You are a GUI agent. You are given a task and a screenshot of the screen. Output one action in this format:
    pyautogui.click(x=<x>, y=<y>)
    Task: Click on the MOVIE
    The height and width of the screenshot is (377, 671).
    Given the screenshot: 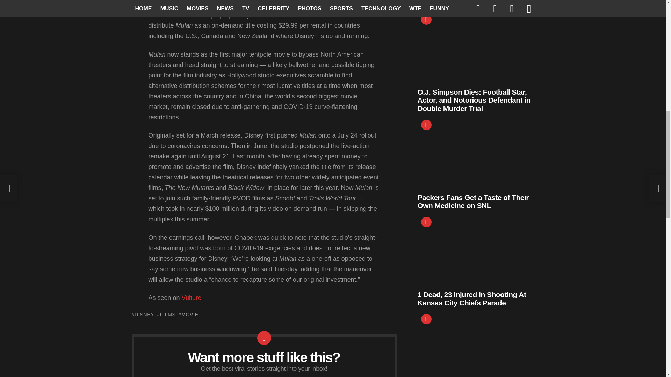 What is the action you would take?
    pyautogui.click(x=188, y=315)
    